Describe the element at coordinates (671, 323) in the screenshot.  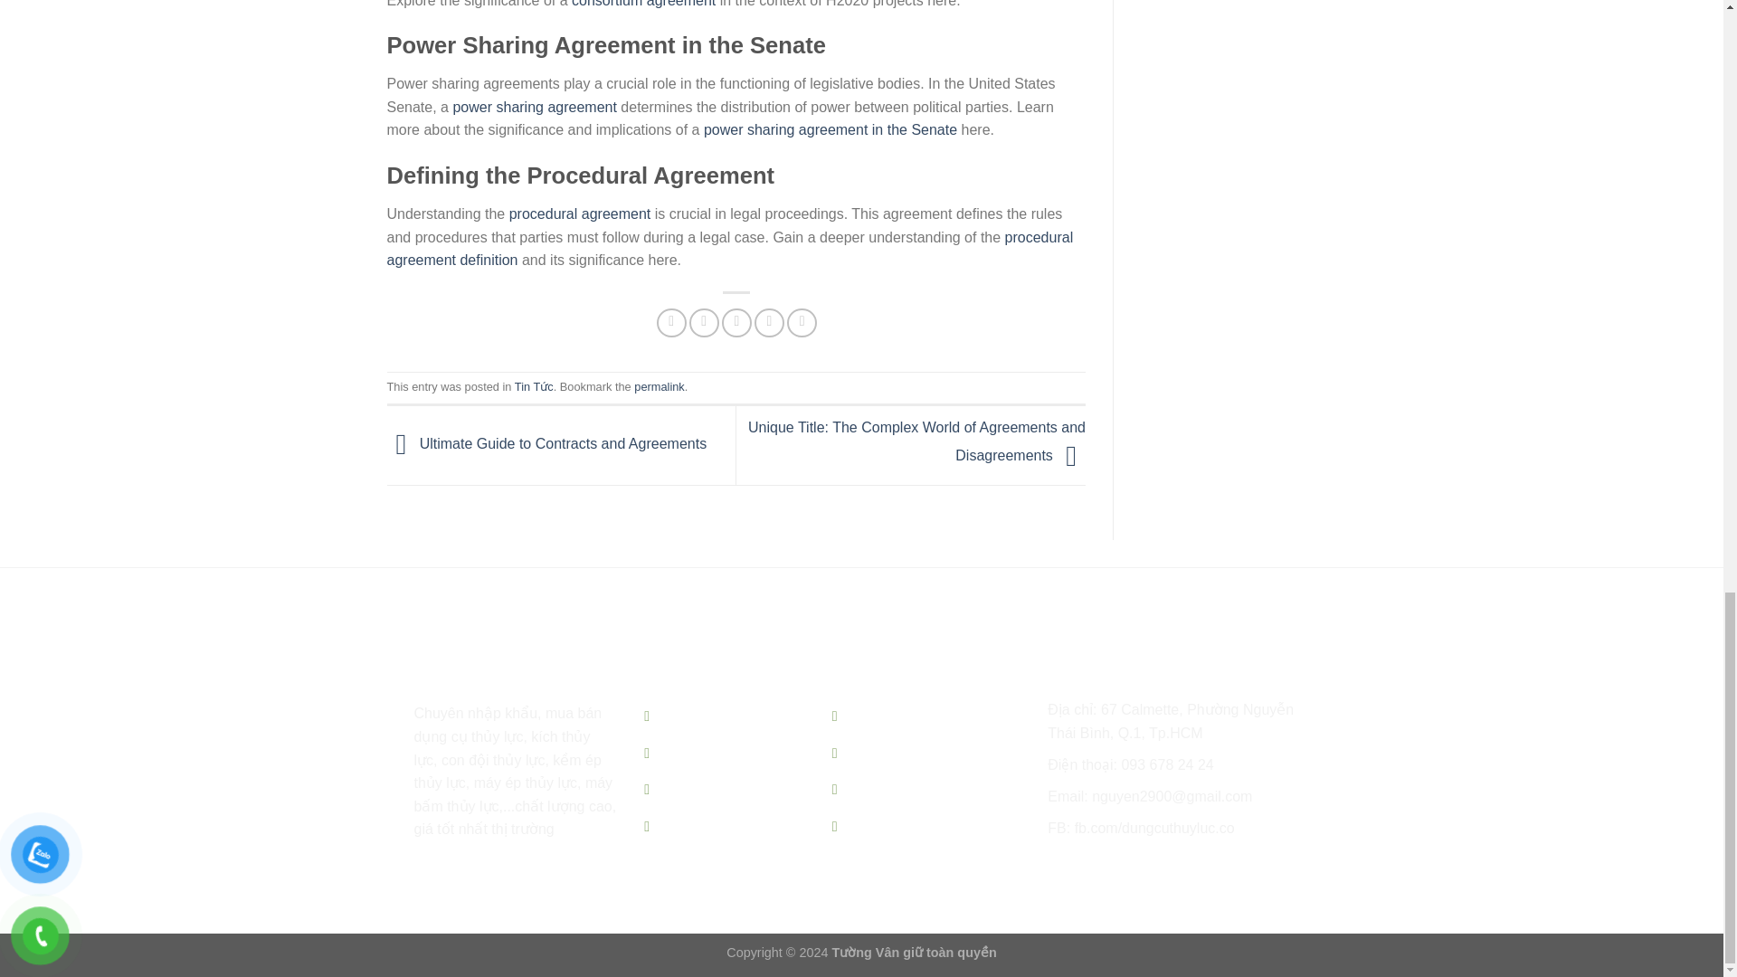
I see `Share on Facebook` at that location.